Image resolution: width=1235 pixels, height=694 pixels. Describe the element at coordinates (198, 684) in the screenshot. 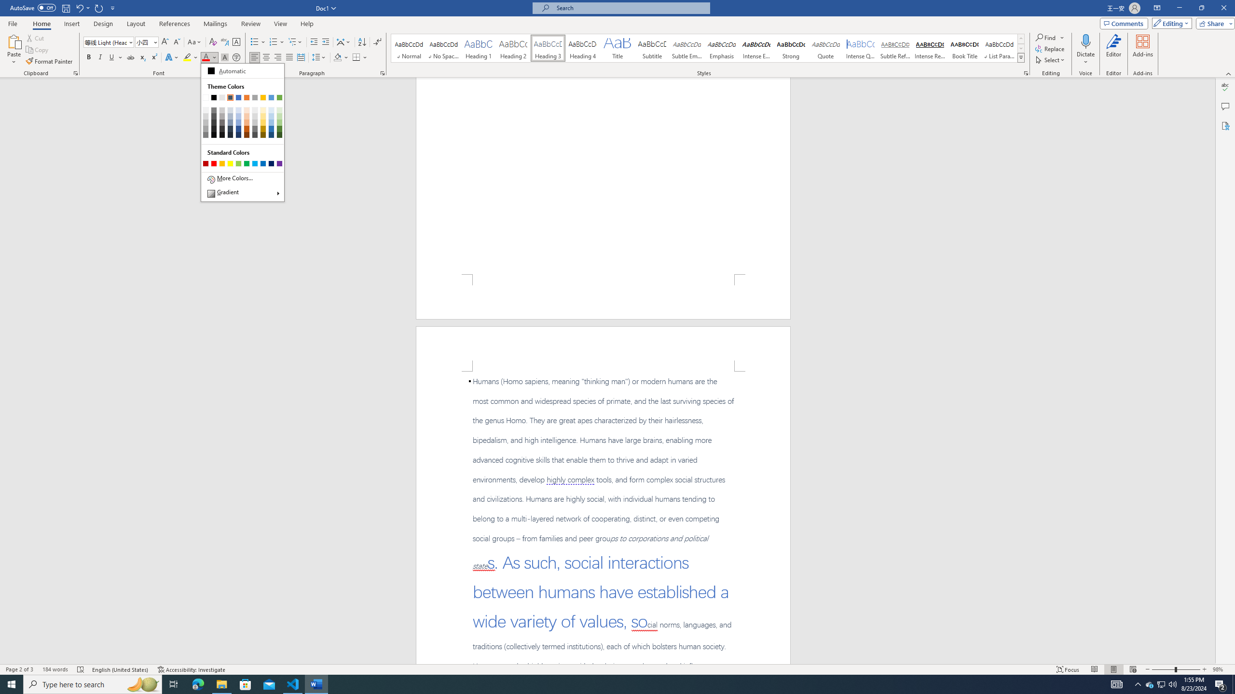

I see `Microsoft Edge` at that location.